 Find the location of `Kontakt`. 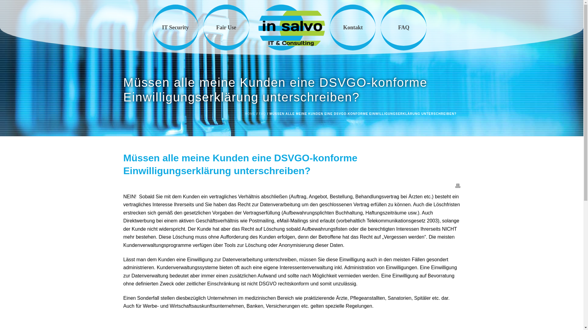

Kontakt is located at coordinates (353, 28).